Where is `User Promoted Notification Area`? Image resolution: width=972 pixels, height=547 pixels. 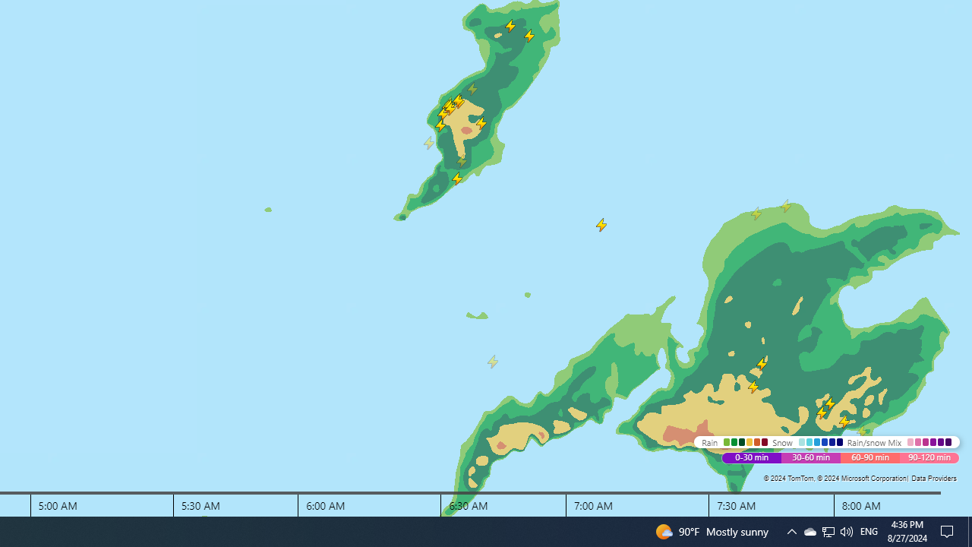
User Promoted Notification Area is located at coordinates (869, 532).